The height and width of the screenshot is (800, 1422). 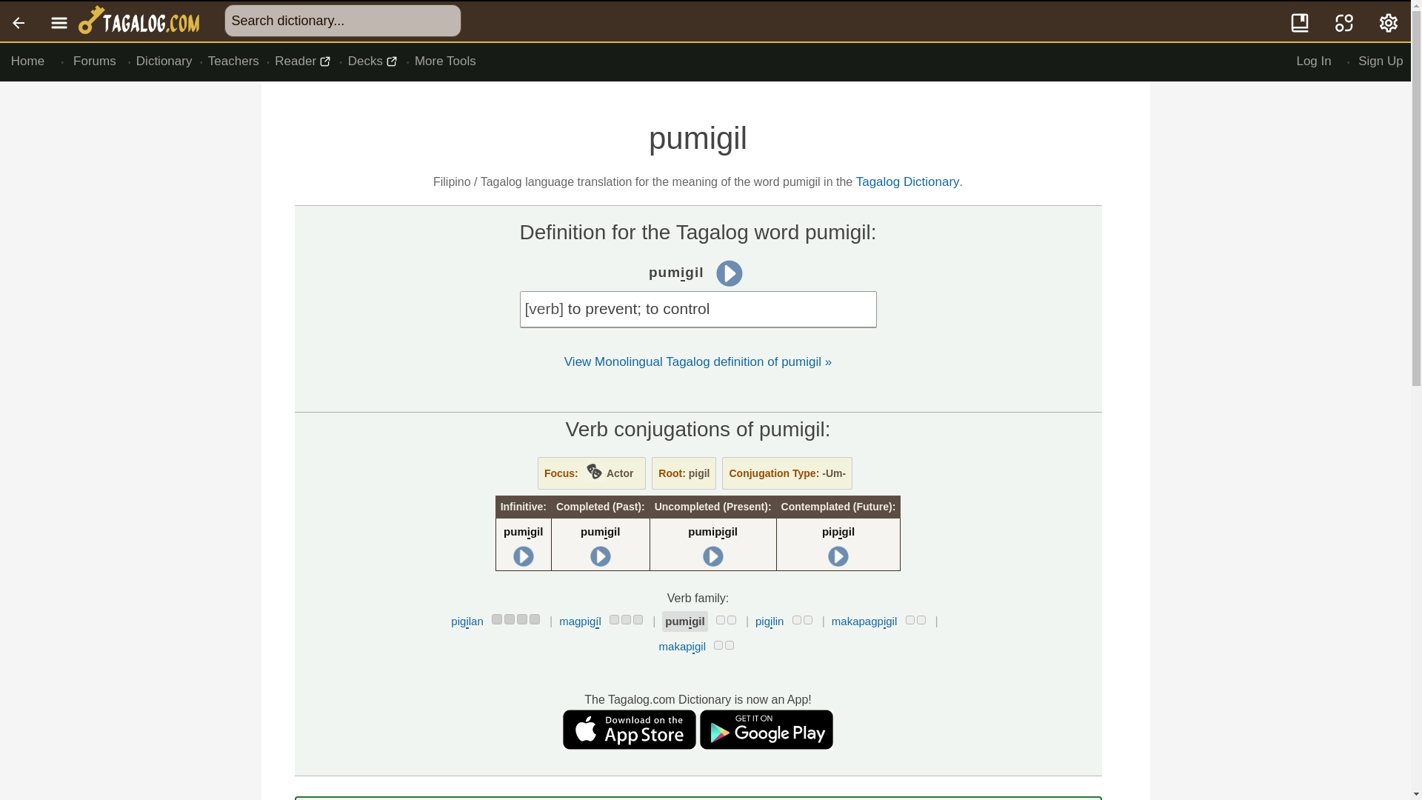 What do you see at coordinates (164, 61) in the screenshot?
I see `Dictionary` at bounding box center [164, 61].